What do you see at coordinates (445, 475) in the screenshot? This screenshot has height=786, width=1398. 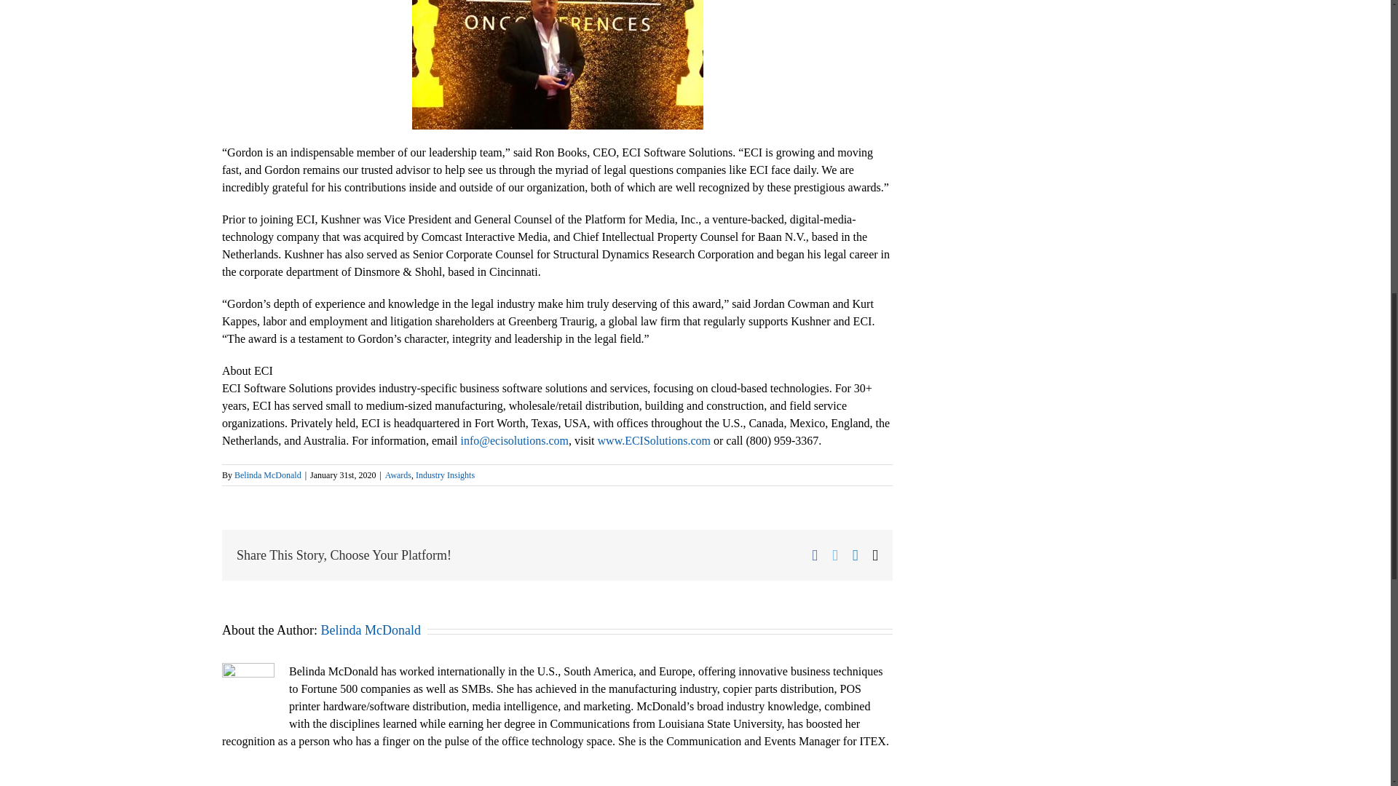 I see `Industry Insights` at bounding box center [445, 475].